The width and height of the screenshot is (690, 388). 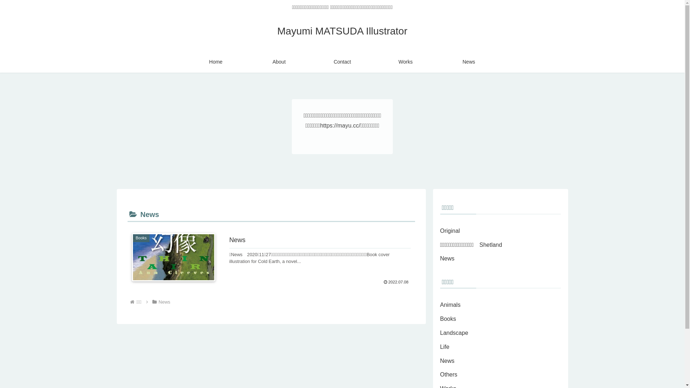 What do you see at coordinates (342, 62) in the screenshot?
I see `Contact` at bounding box center [342, 62].